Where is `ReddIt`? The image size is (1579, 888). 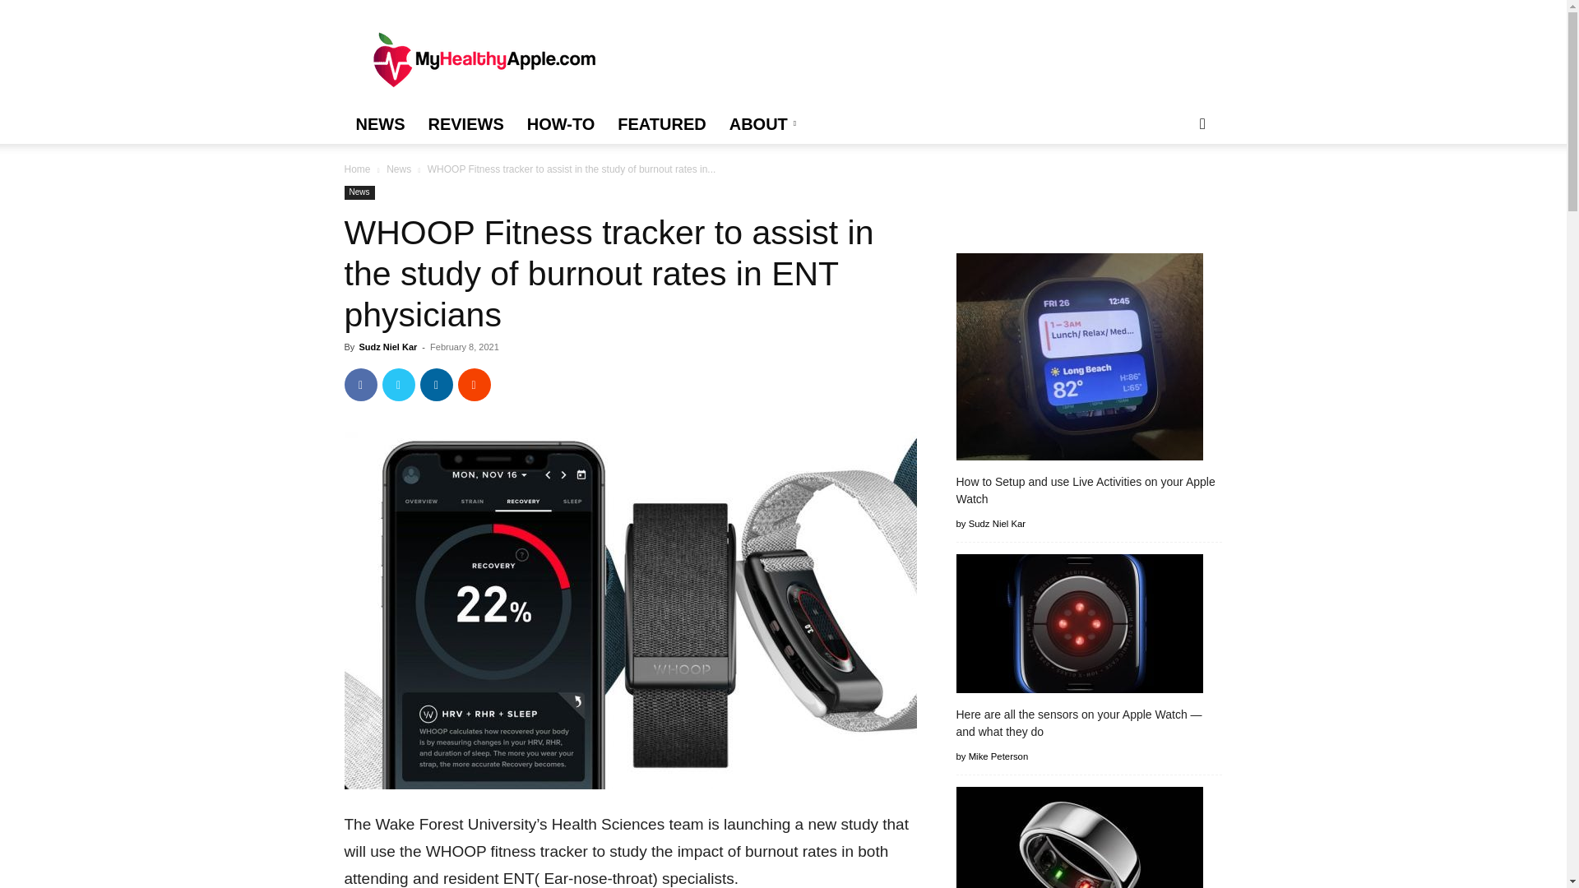 ReddIt is located at coordinates (474, 385).